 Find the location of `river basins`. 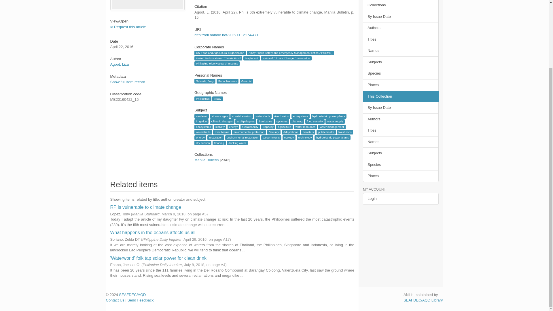

river basins is located at coordinates (282, 116).